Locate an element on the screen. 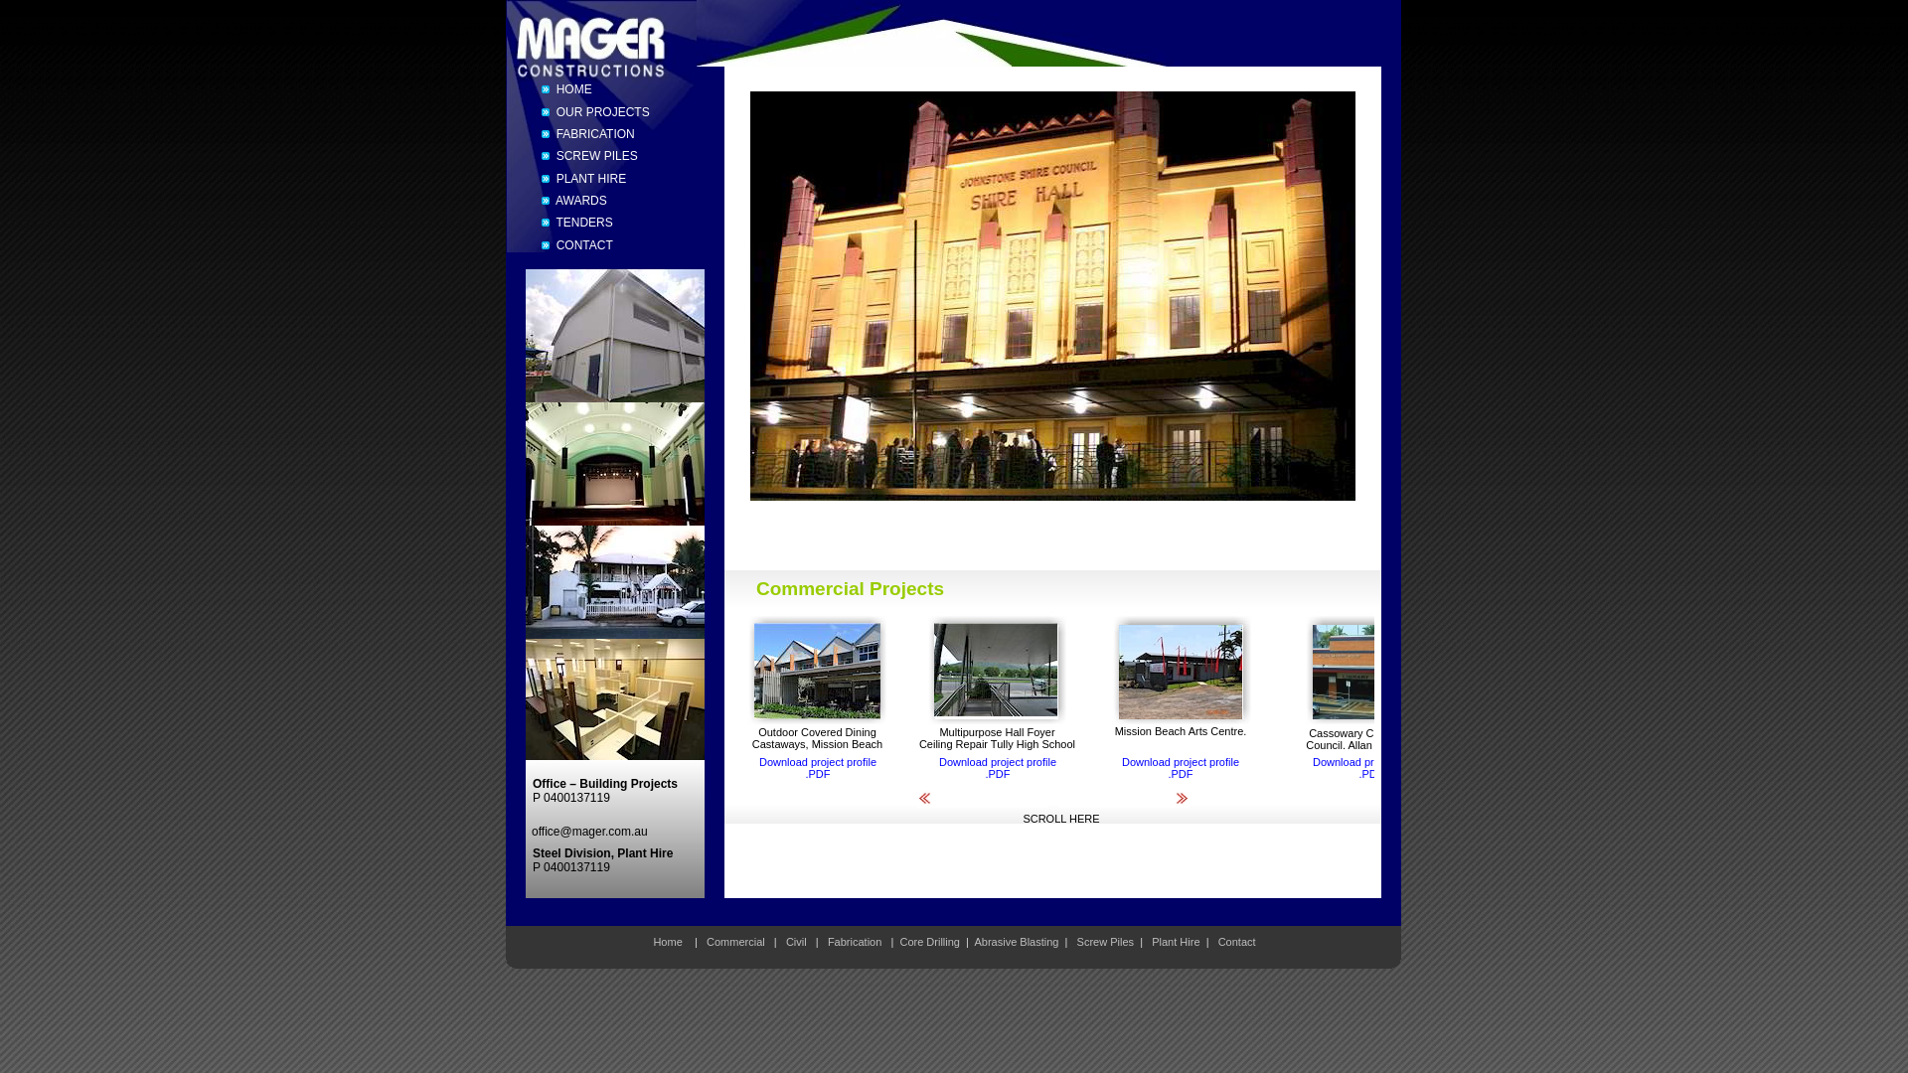 The image size is (1908, 1073). Core Drilling is located at coordinates (930, 942).